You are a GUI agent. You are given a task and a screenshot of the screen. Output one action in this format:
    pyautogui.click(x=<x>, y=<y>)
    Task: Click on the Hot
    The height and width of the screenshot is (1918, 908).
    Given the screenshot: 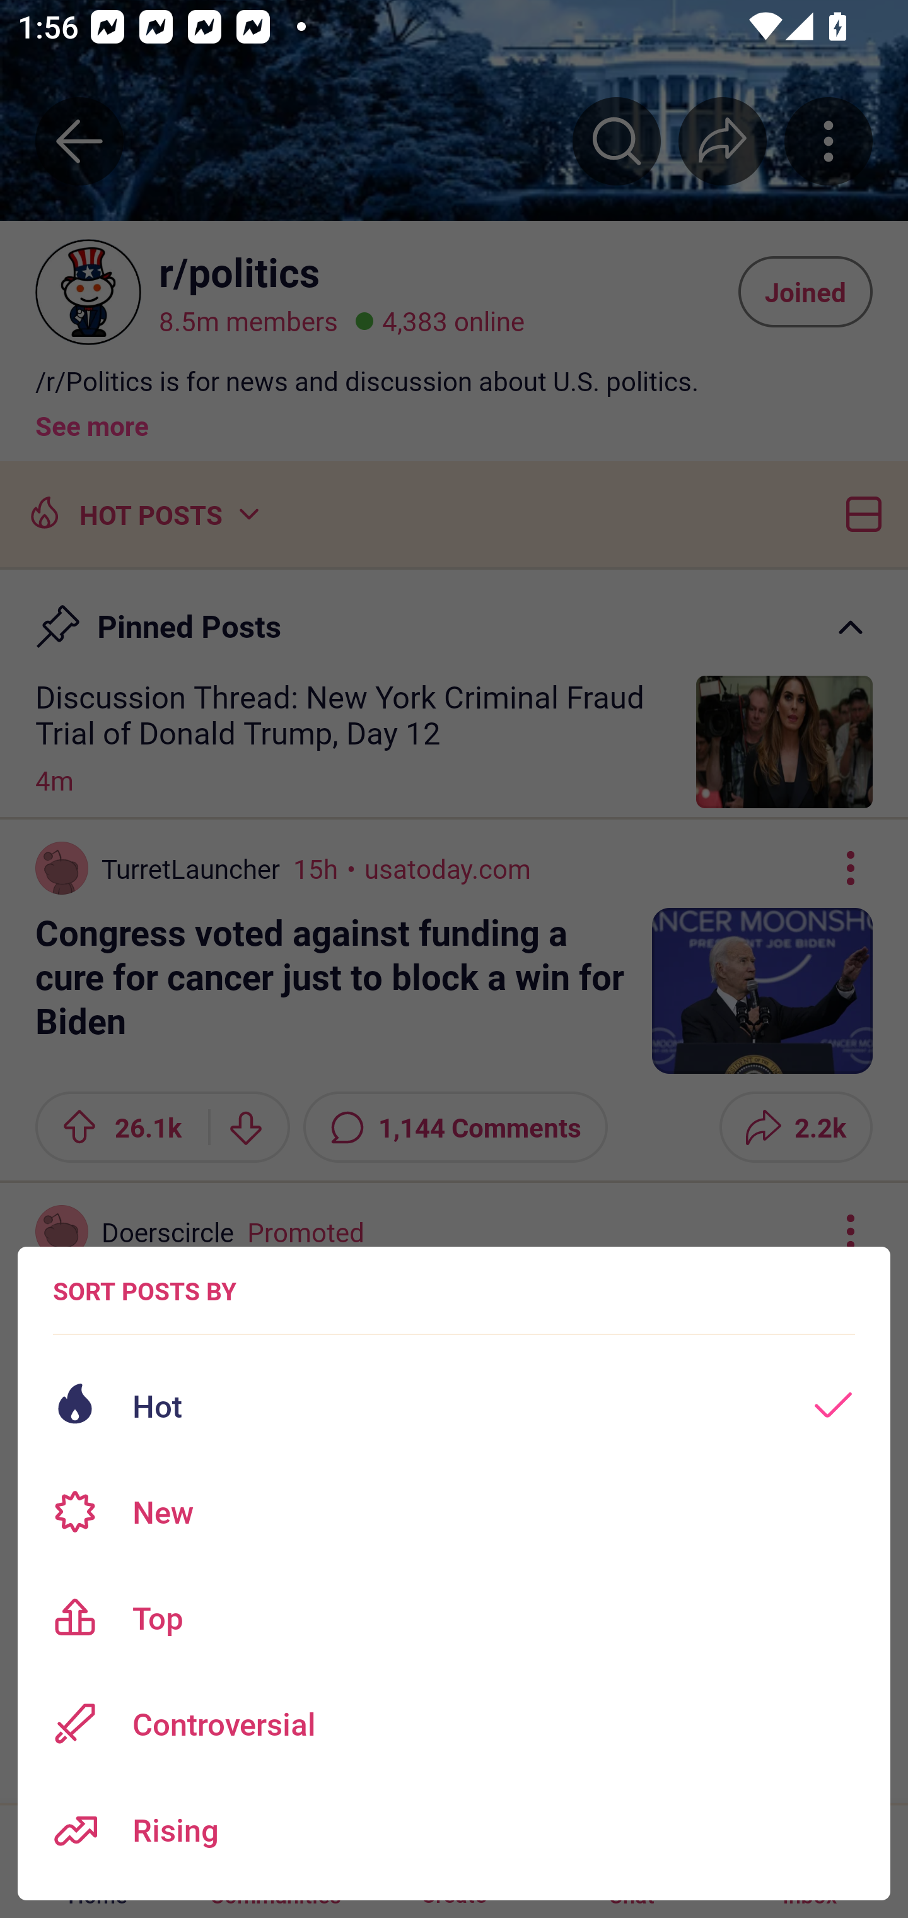 What is the action you would take?
    pyautogui.click(x=454, y=1406)
    